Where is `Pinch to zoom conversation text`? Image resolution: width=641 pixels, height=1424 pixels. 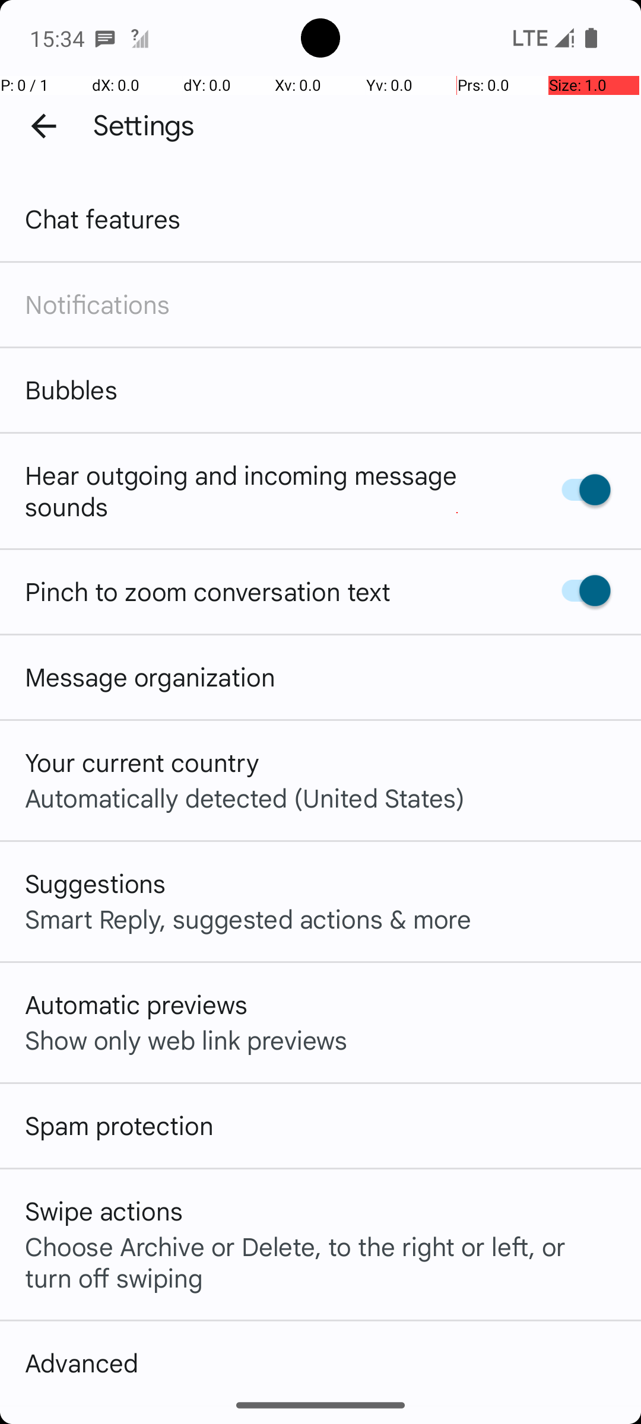 Pinch to zoom conversation text is located at coordinates (208, 591).